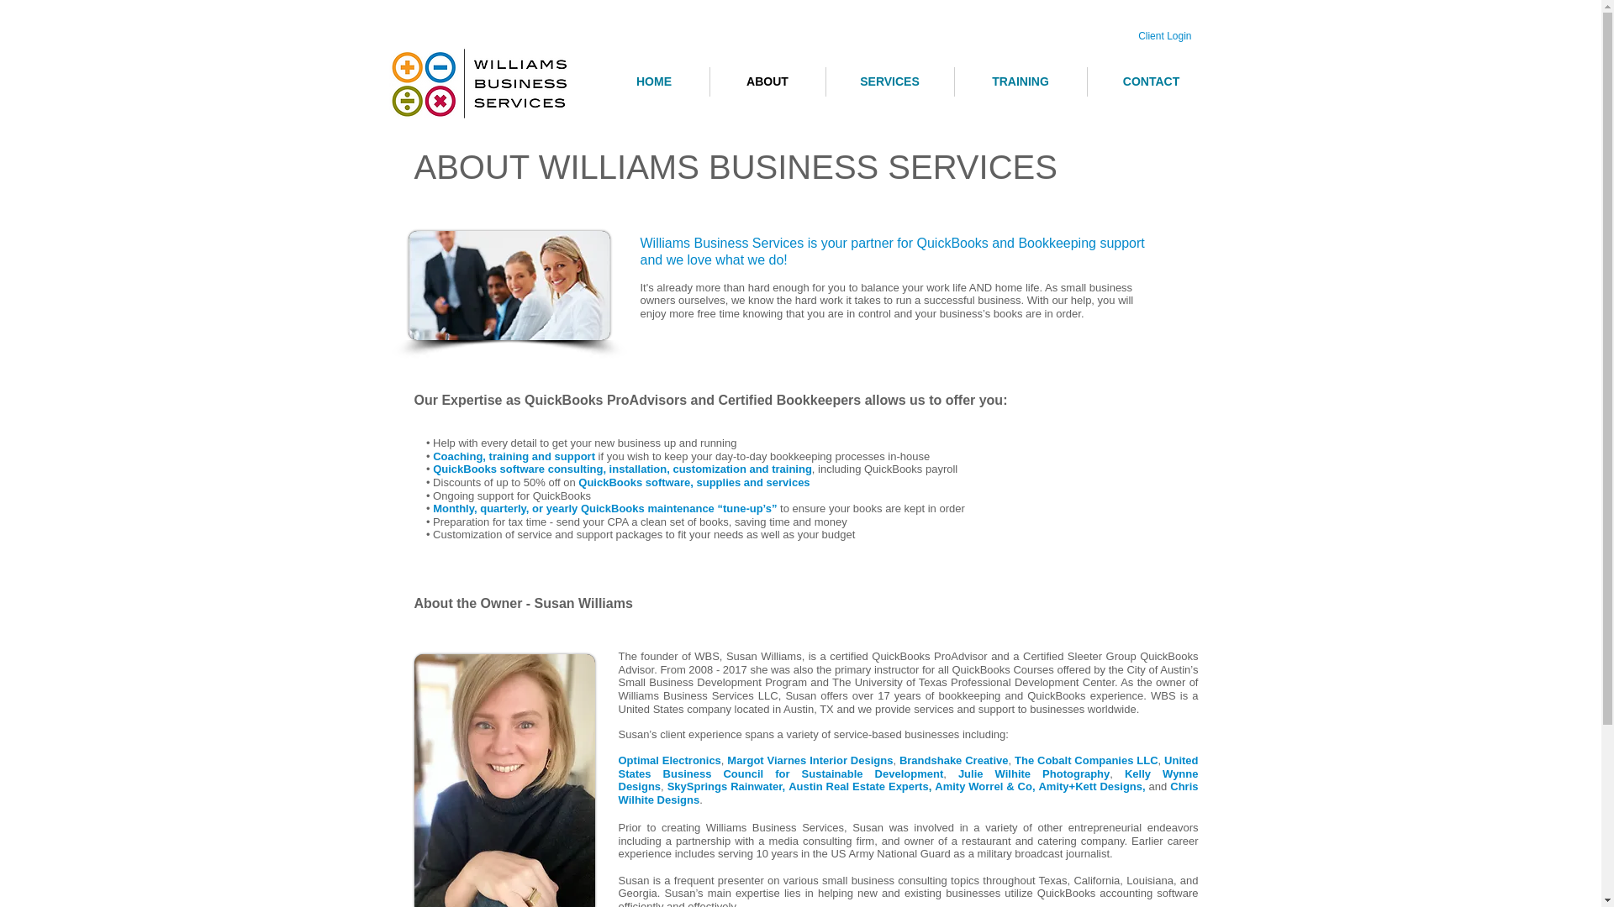  Describe the element at coordinates (767, 81) in the screenshot. I see `ABOUT` at that location.